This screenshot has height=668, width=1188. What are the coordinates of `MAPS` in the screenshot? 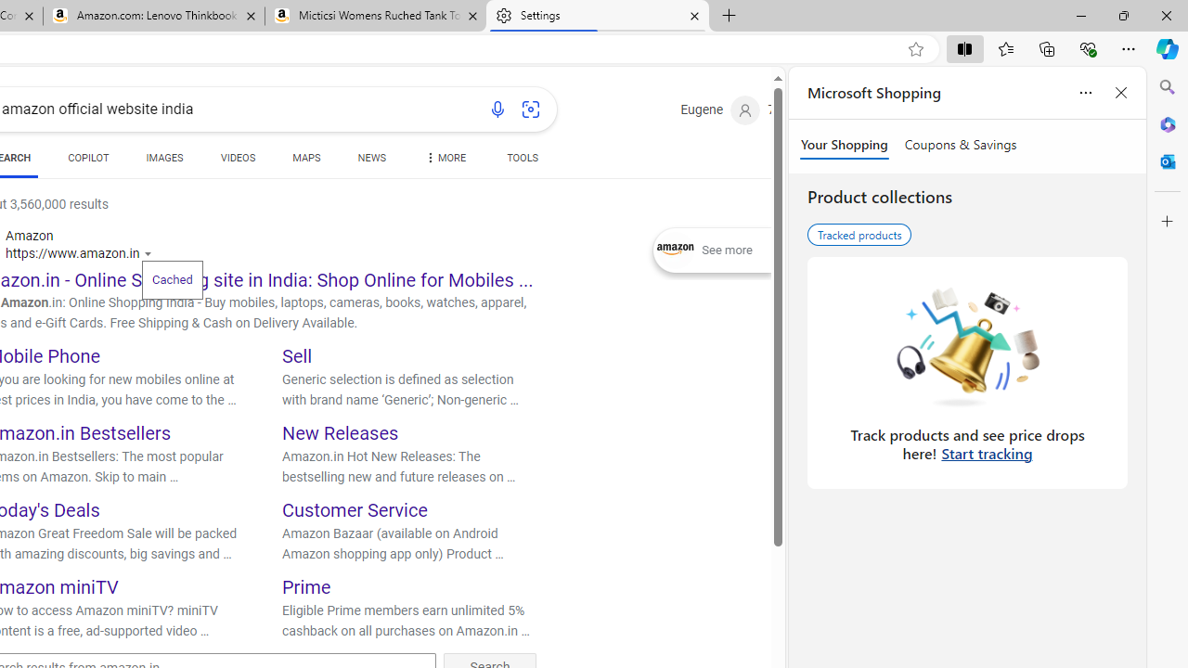 It's located at (306, 161).